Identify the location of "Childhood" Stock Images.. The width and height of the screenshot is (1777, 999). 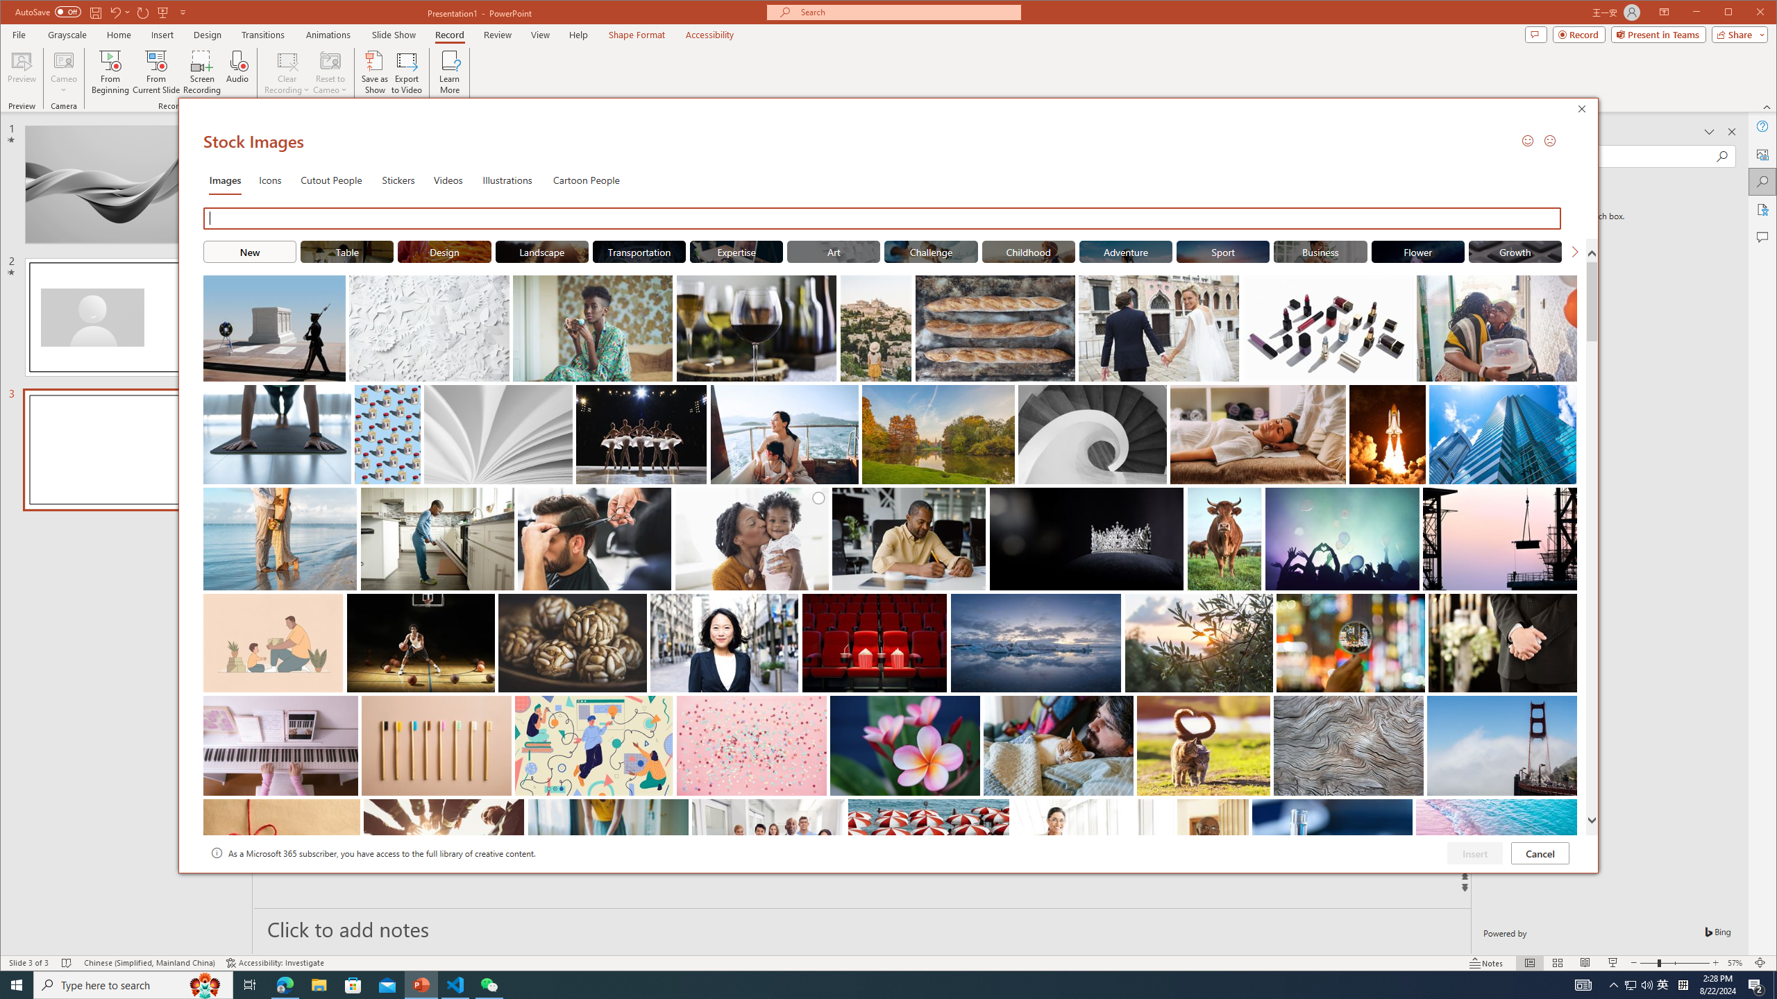
(1029, 251).